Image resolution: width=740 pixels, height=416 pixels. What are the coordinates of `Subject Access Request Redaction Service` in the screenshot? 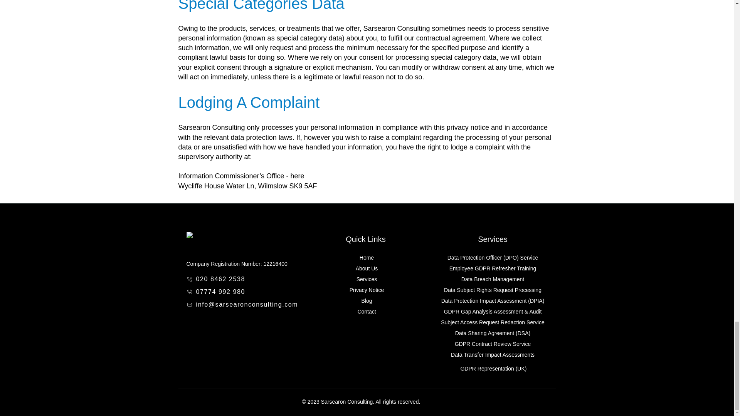 It's located at (493, 322).